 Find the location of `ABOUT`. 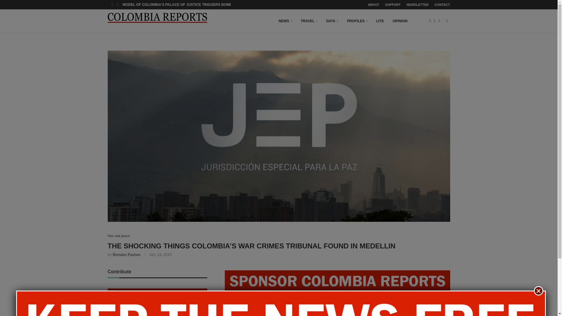

ABOUT is located at coordinates (373, 5).